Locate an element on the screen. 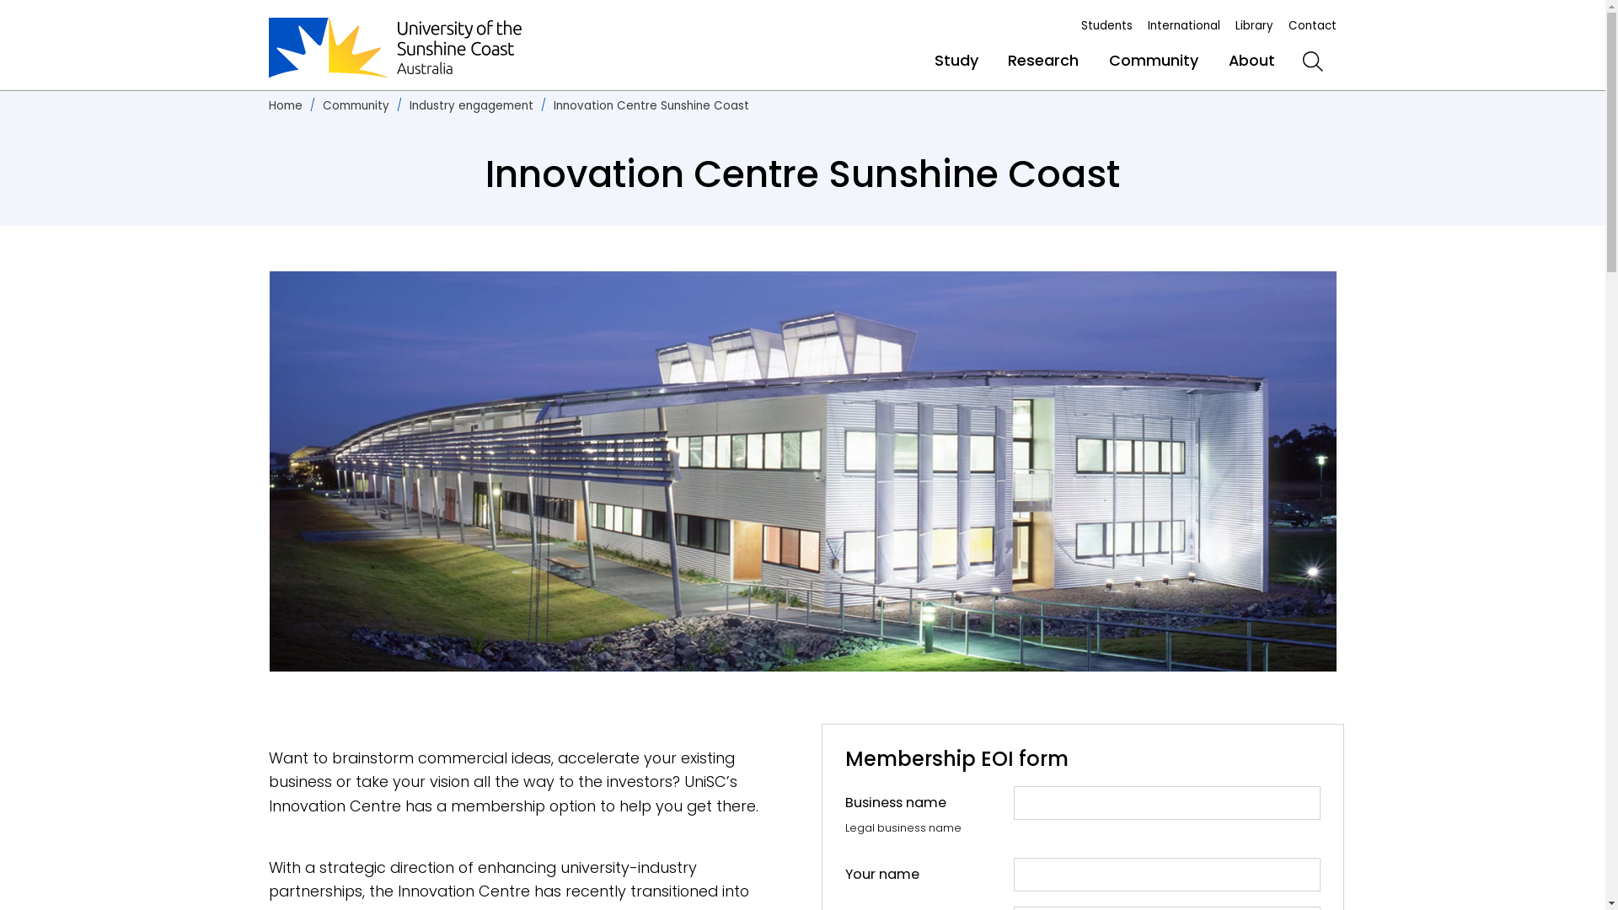 This screenshot has width=1618, height=910. Research is located at coordinates (1043, 61).